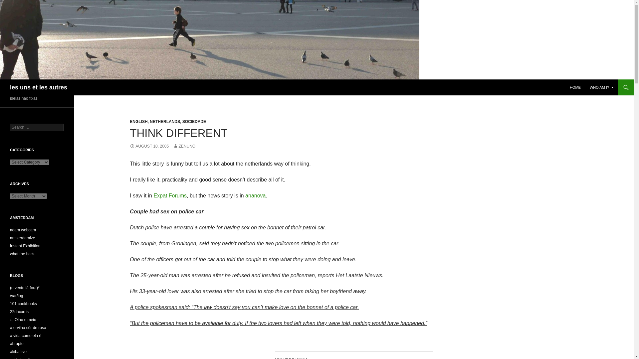 The image size is (639, 359). I want to click on amsterdamize, so click(353, 355).